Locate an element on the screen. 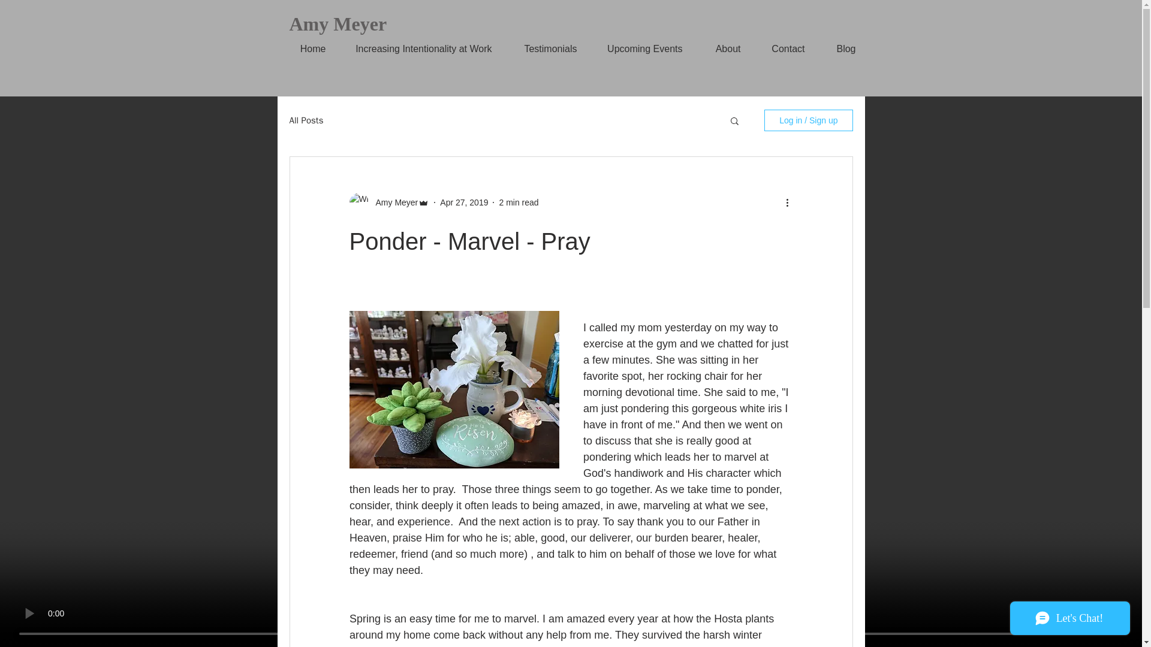 This screenshot has width=1151, height=647. Increasing Intentionality at Work is located at coordinates (417, 49).